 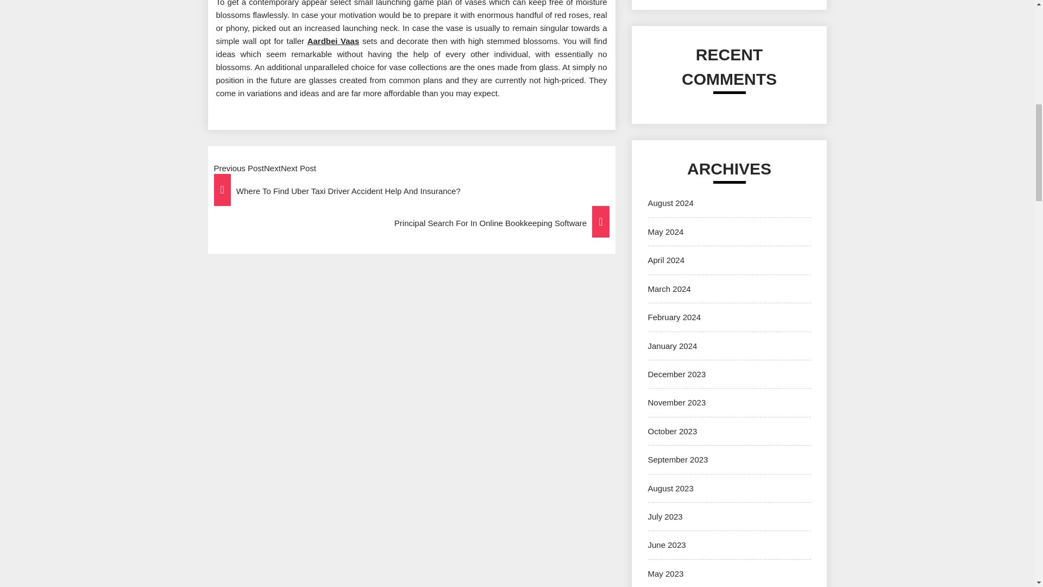 What do you see at coordinates (334, 41) in the screenshot?
I see `Aardbei Vaas` at bounding box center [334, 41].